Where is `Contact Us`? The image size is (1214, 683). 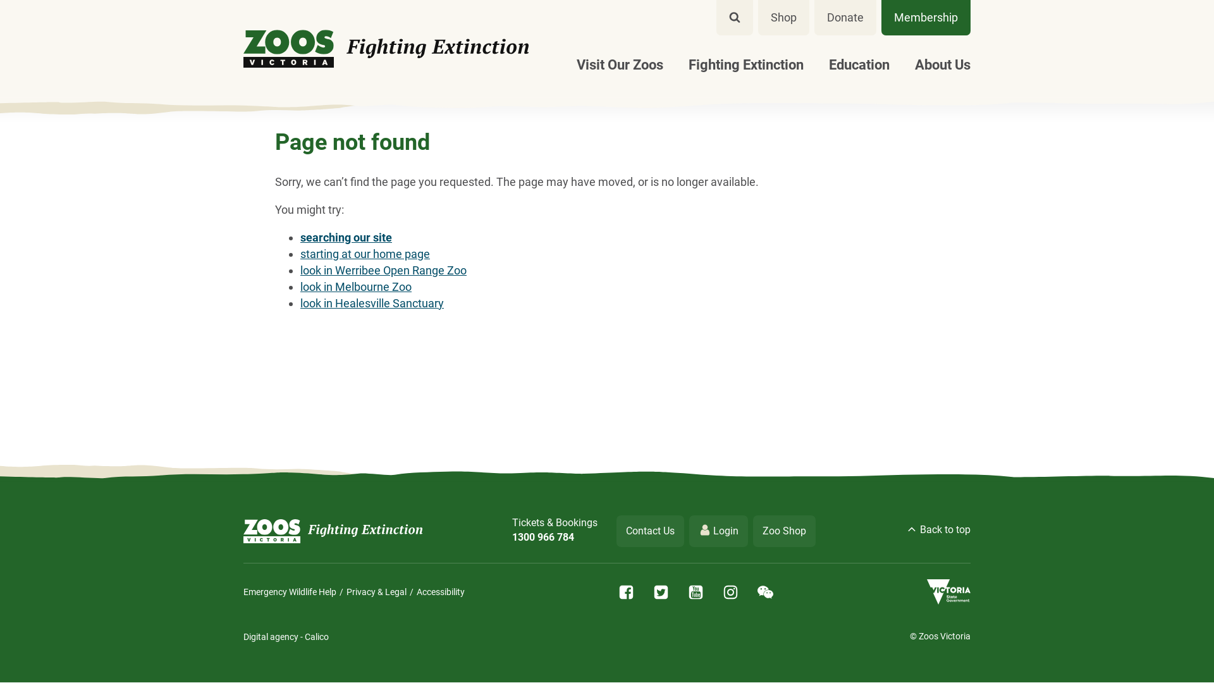 Contact Us is located at coordinates (650, 531).